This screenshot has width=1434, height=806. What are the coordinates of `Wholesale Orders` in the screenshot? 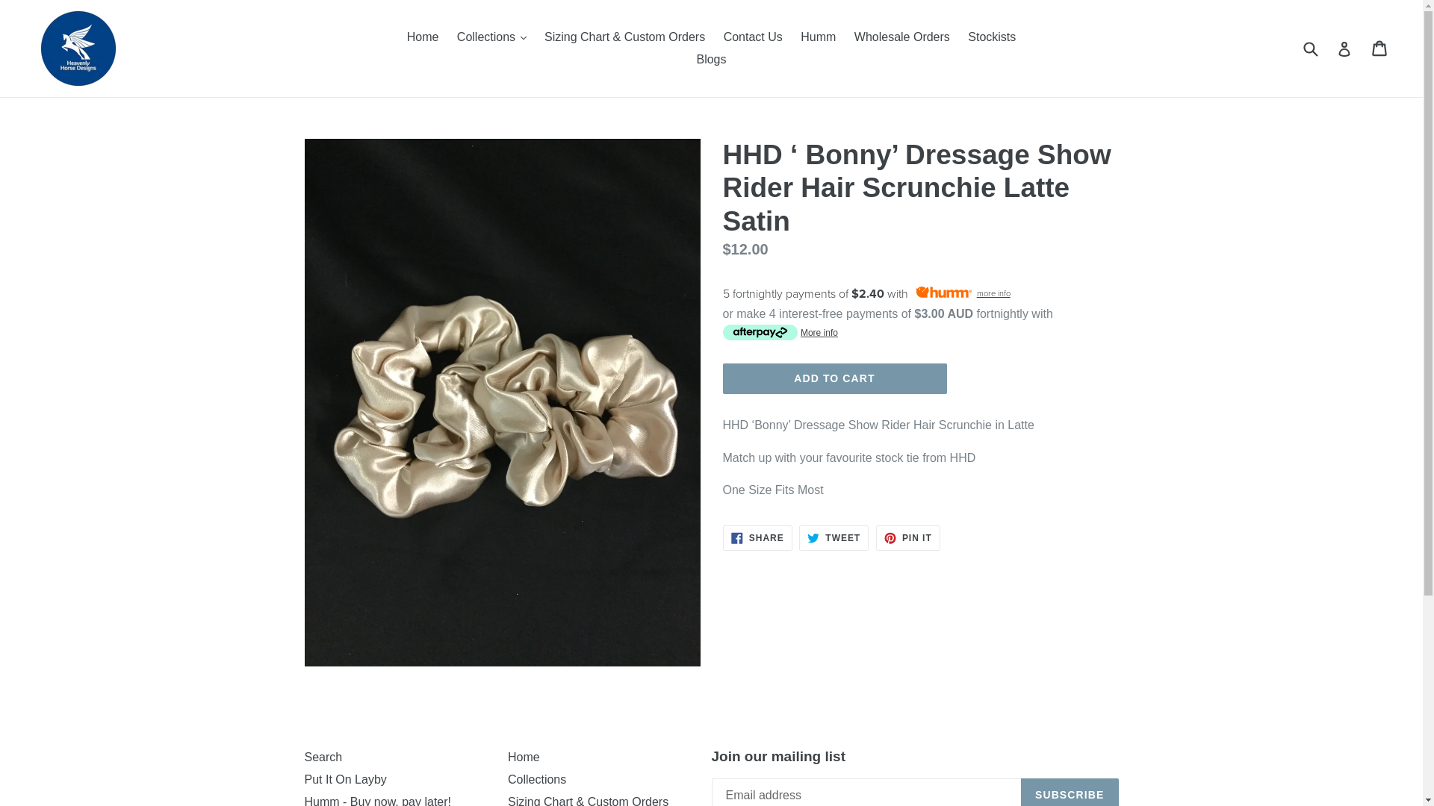 It's located at (902, 37).